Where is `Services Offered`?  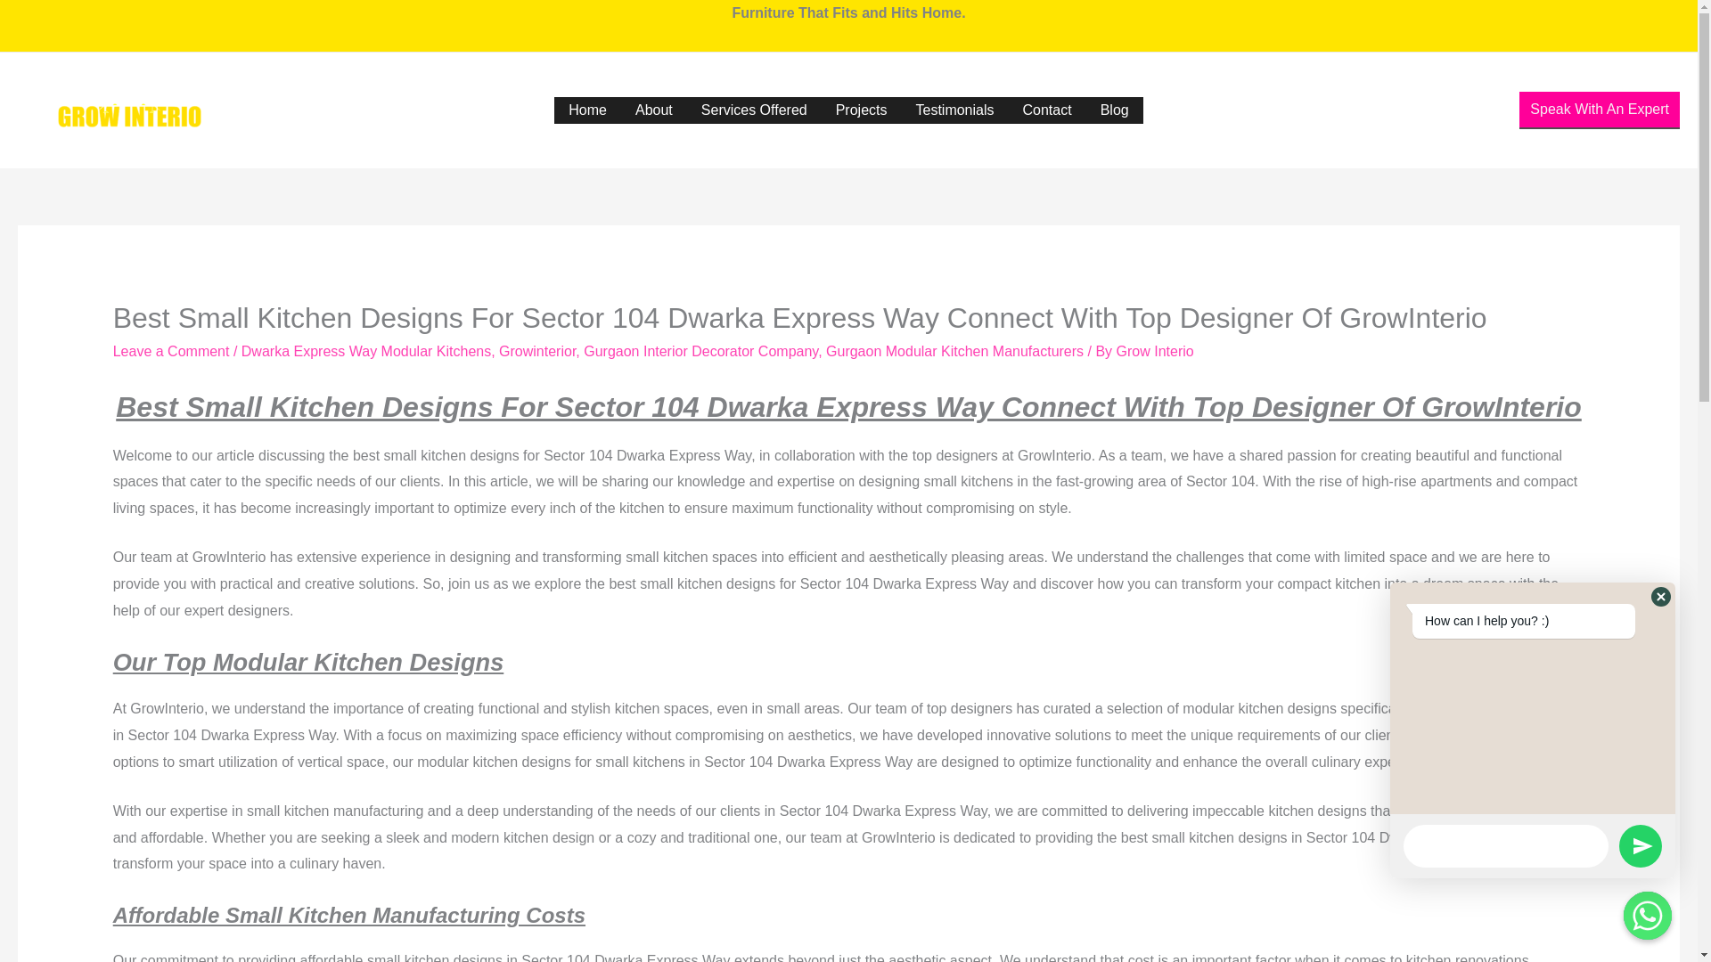 Services Offered is located at coordinates (754, 110).